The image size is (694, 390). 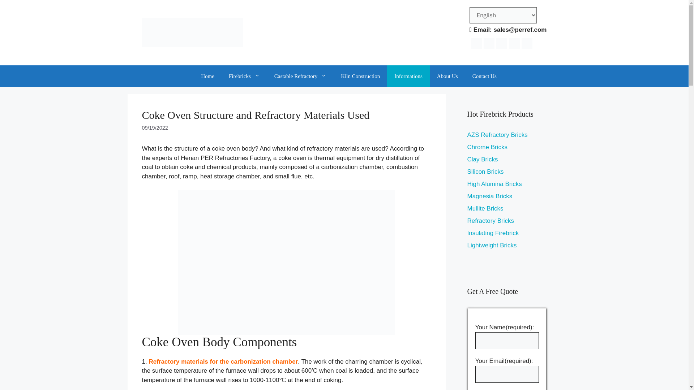 I want to click on LinkedIn, so click(x=527, y=43).